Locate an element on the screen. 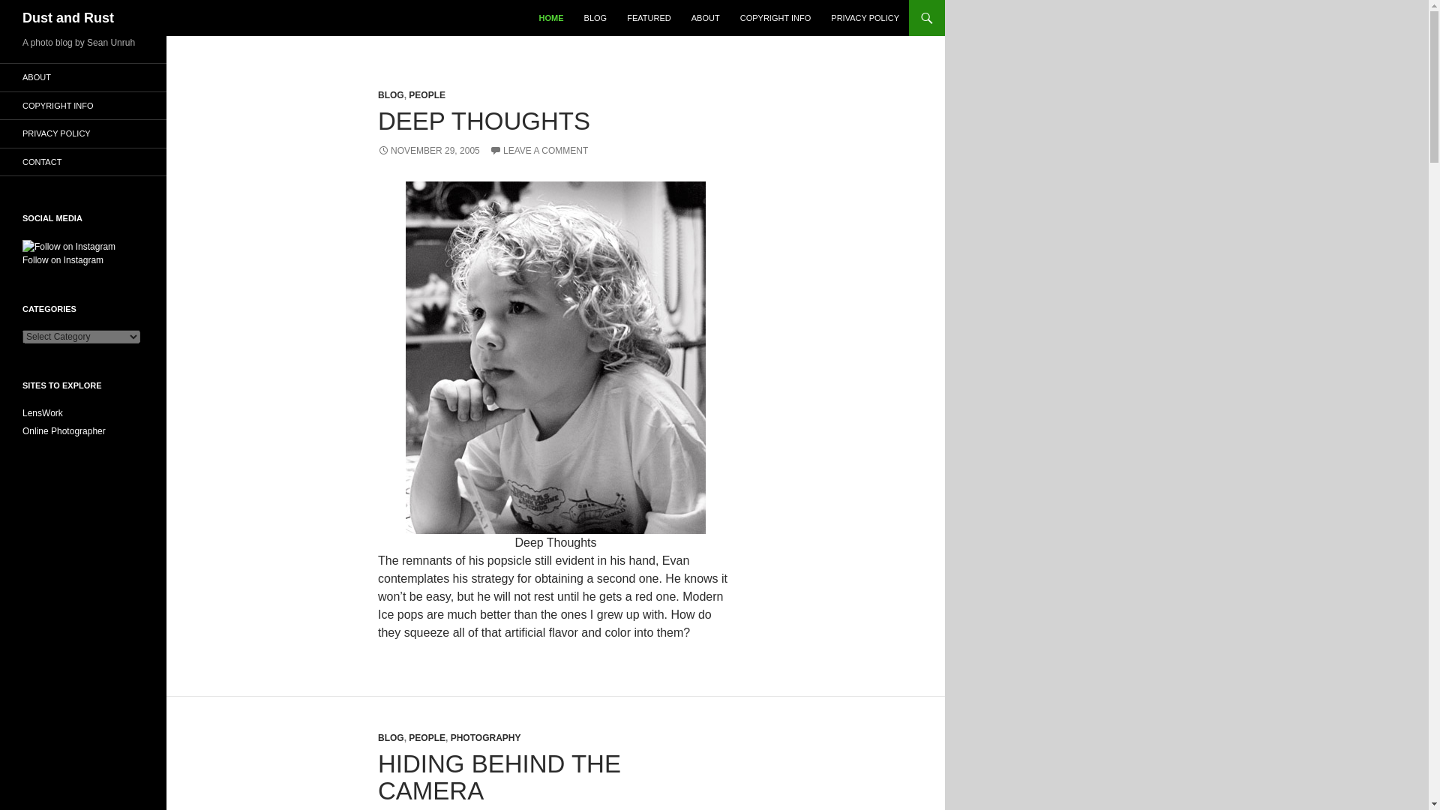 The image size is (1440, 810). BLOG is located at coordinates (391, 94).